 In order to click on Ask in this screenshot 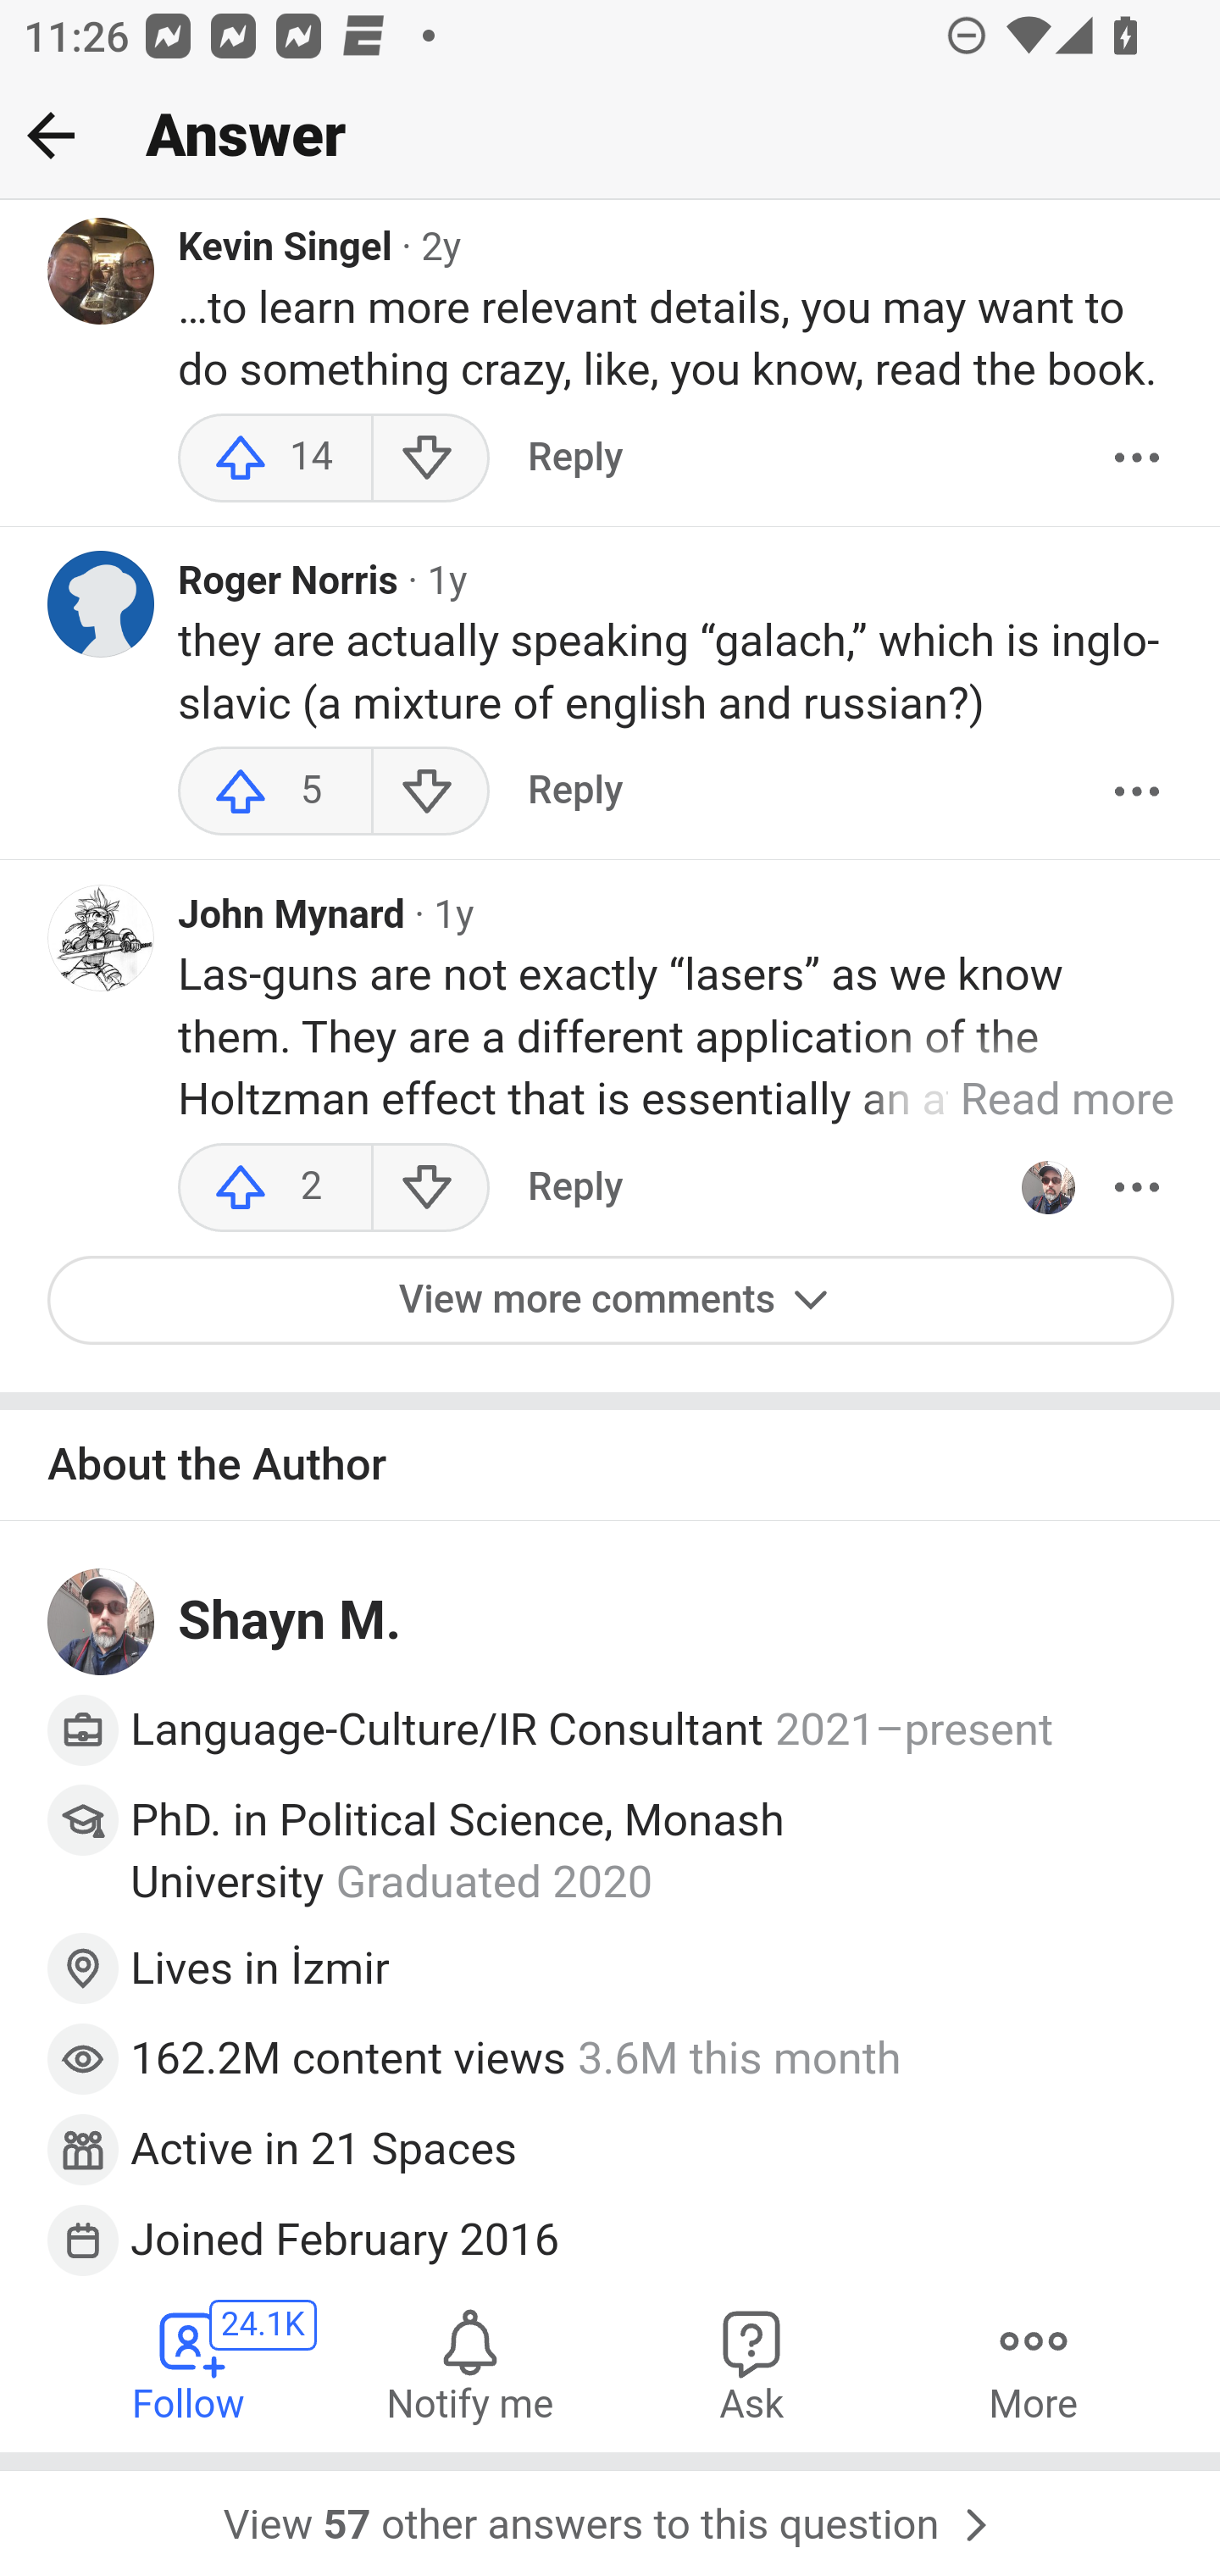, I will do `click(752, 2366)`.